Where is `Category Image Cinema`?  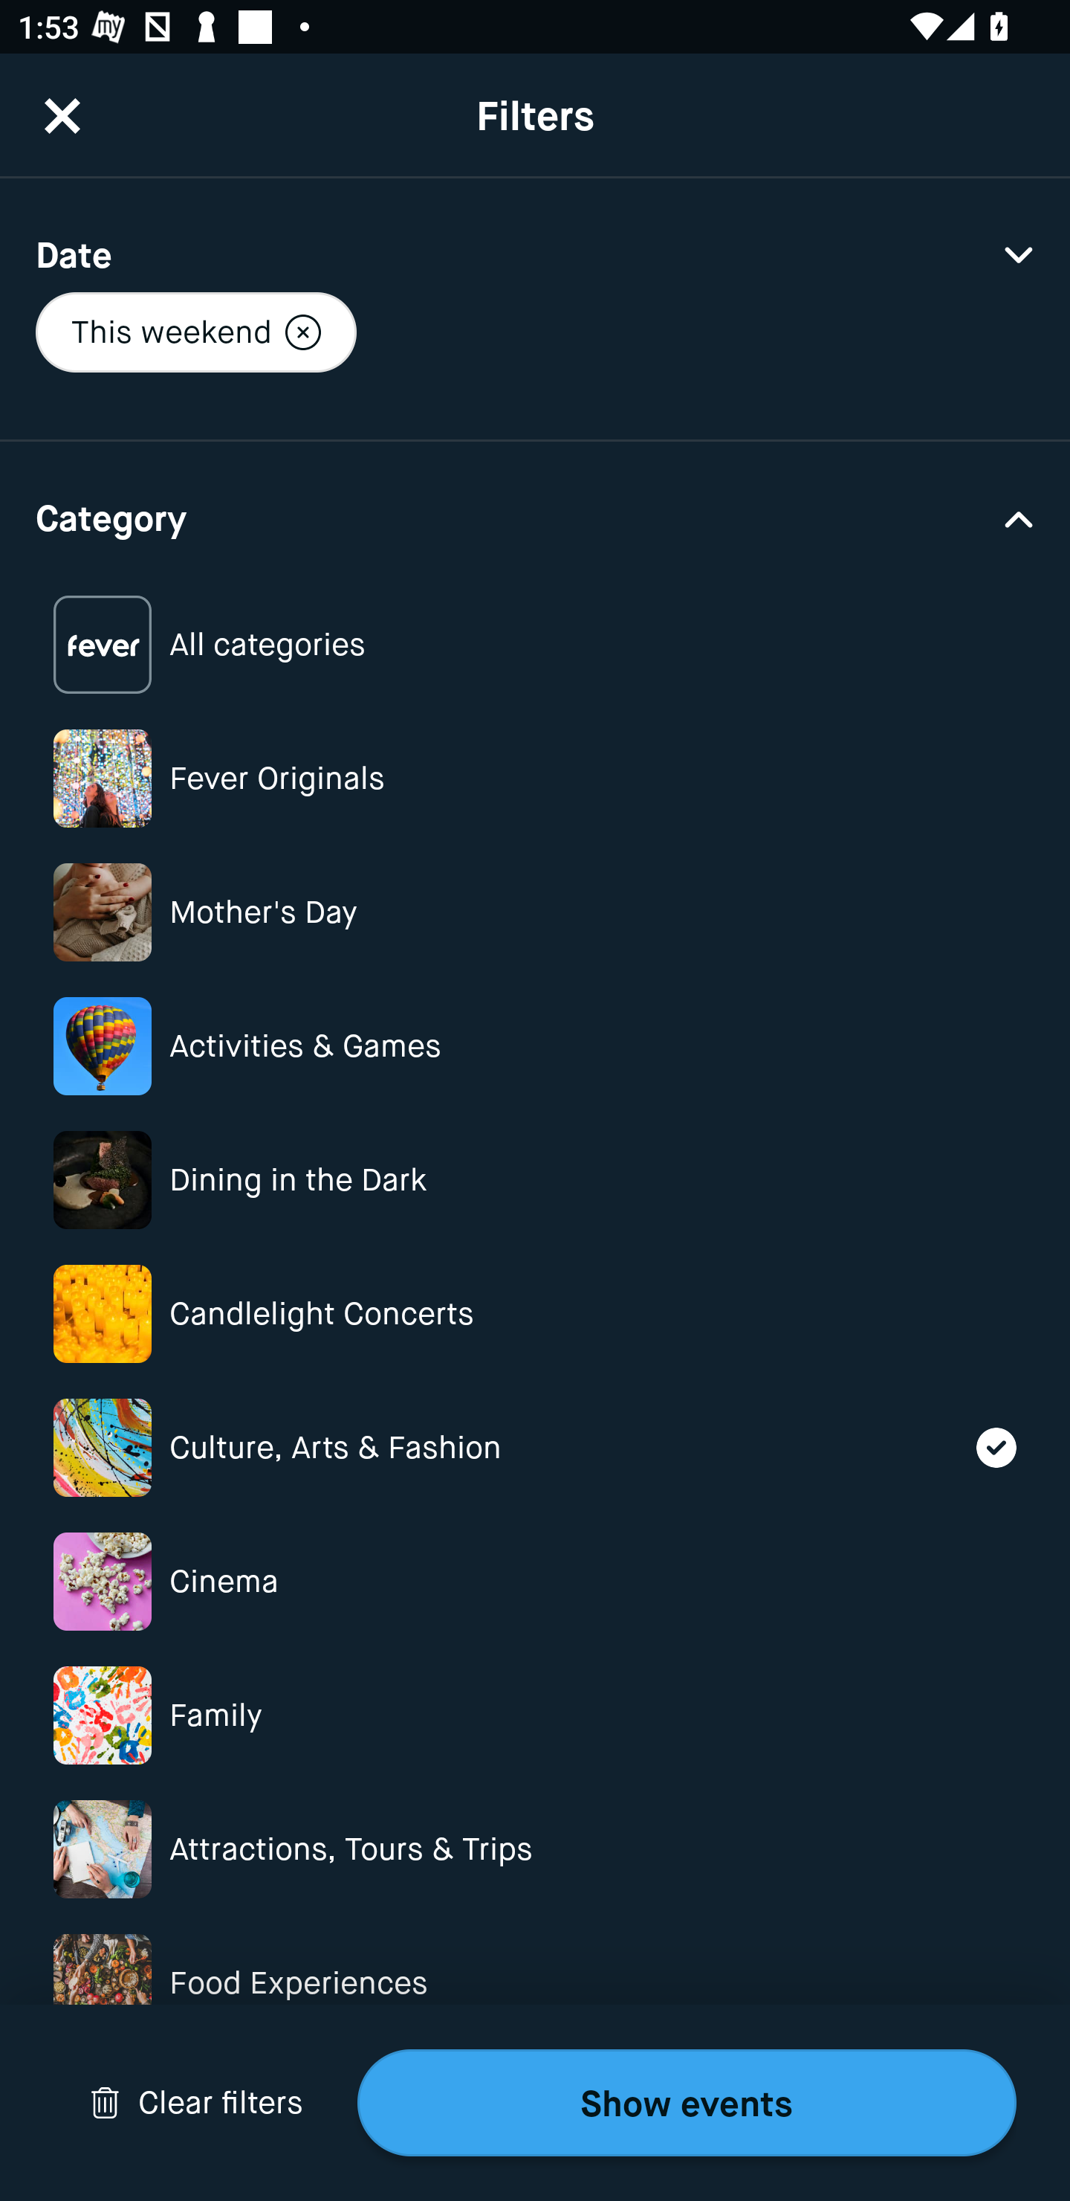
Category Image Cinema is located at coordinates (535, 1581).